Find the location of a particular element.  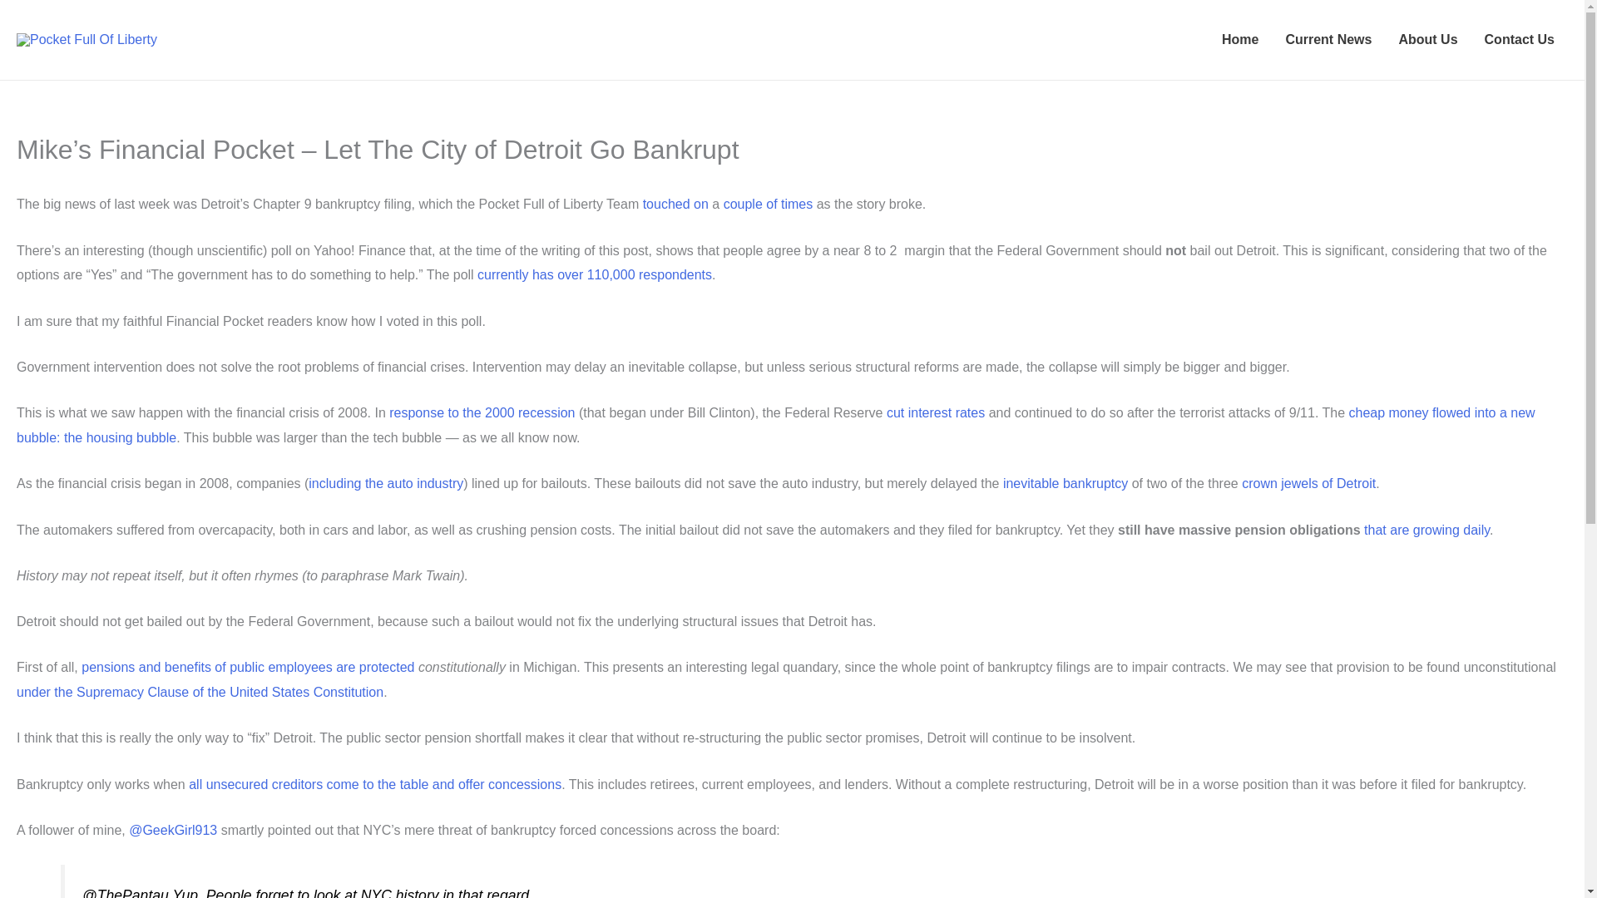

crown jewels of Detroit is located at coordinates (1308, 483).